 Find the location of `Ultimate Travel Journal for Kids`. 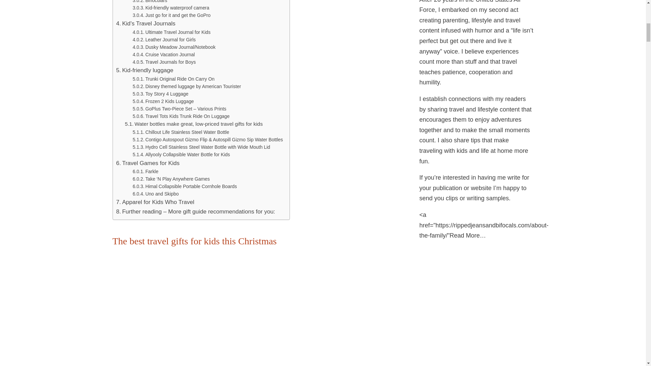

Ultimate Travel Journal for Kids is located at coordinates (172, 32).